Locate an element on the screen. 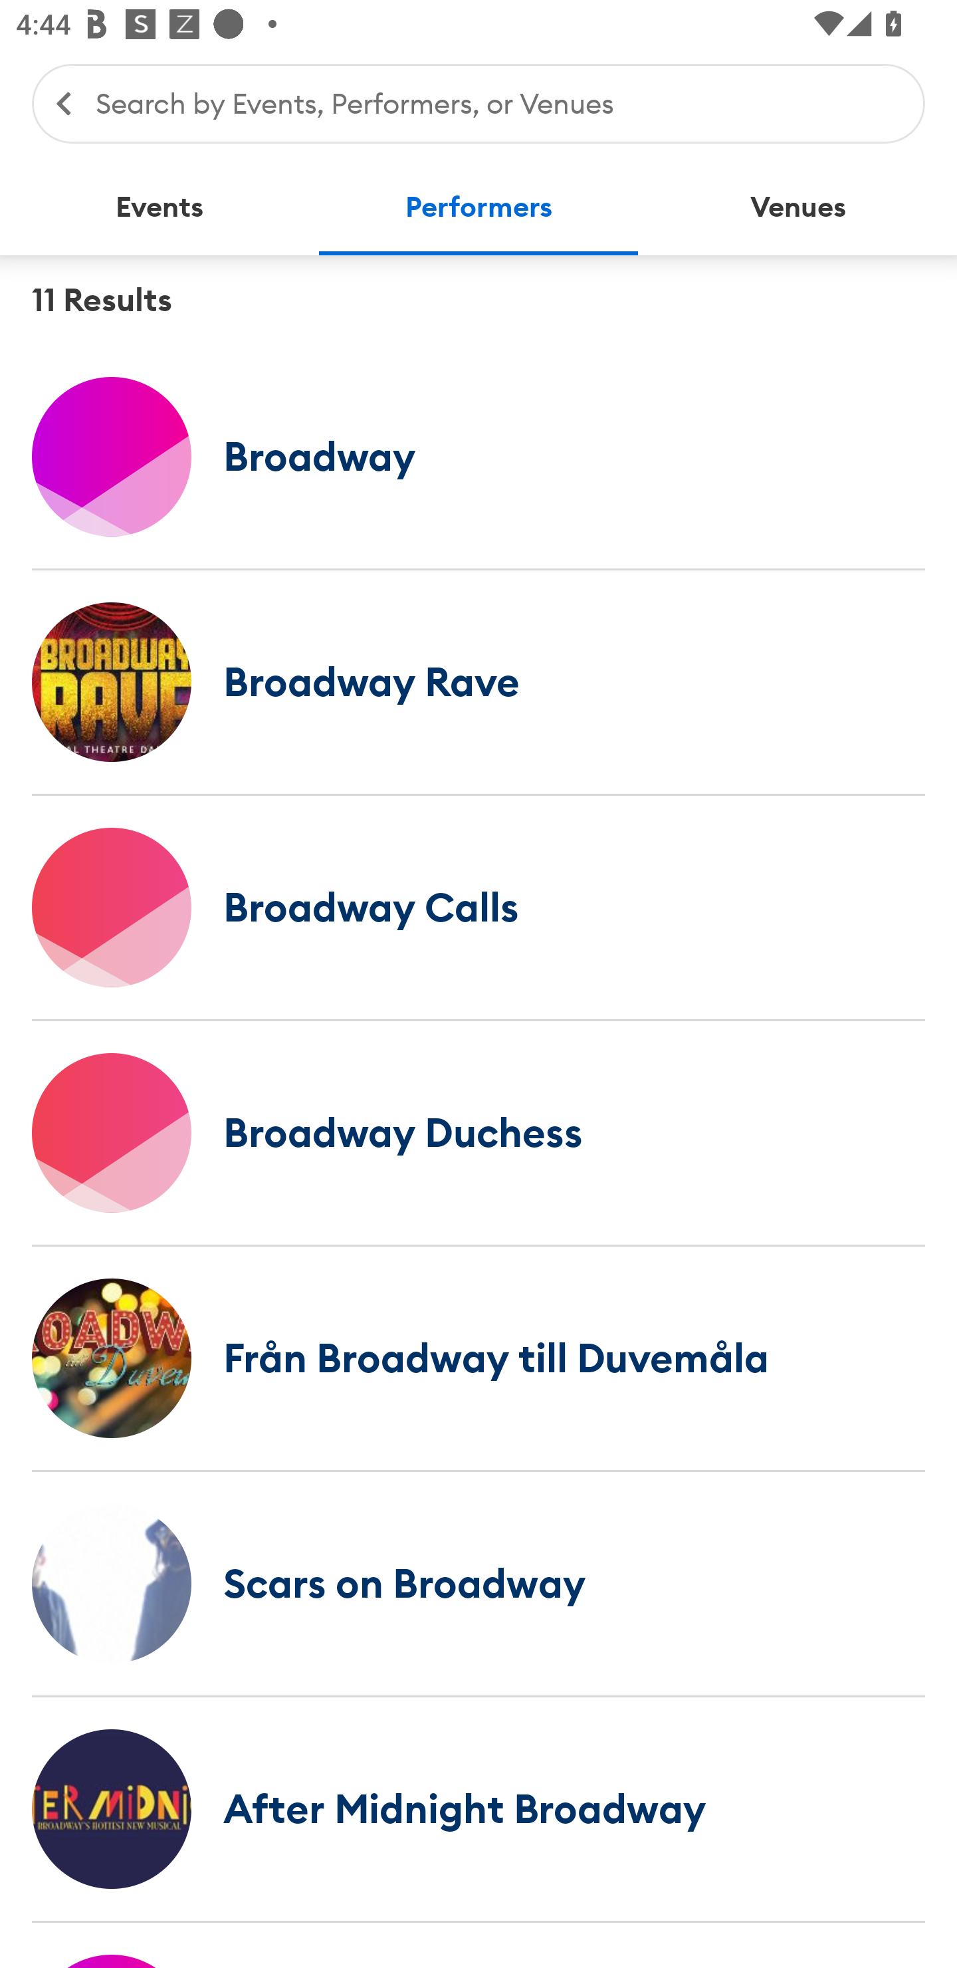  Scars on Broadway is located at coordinates (478, 1583).